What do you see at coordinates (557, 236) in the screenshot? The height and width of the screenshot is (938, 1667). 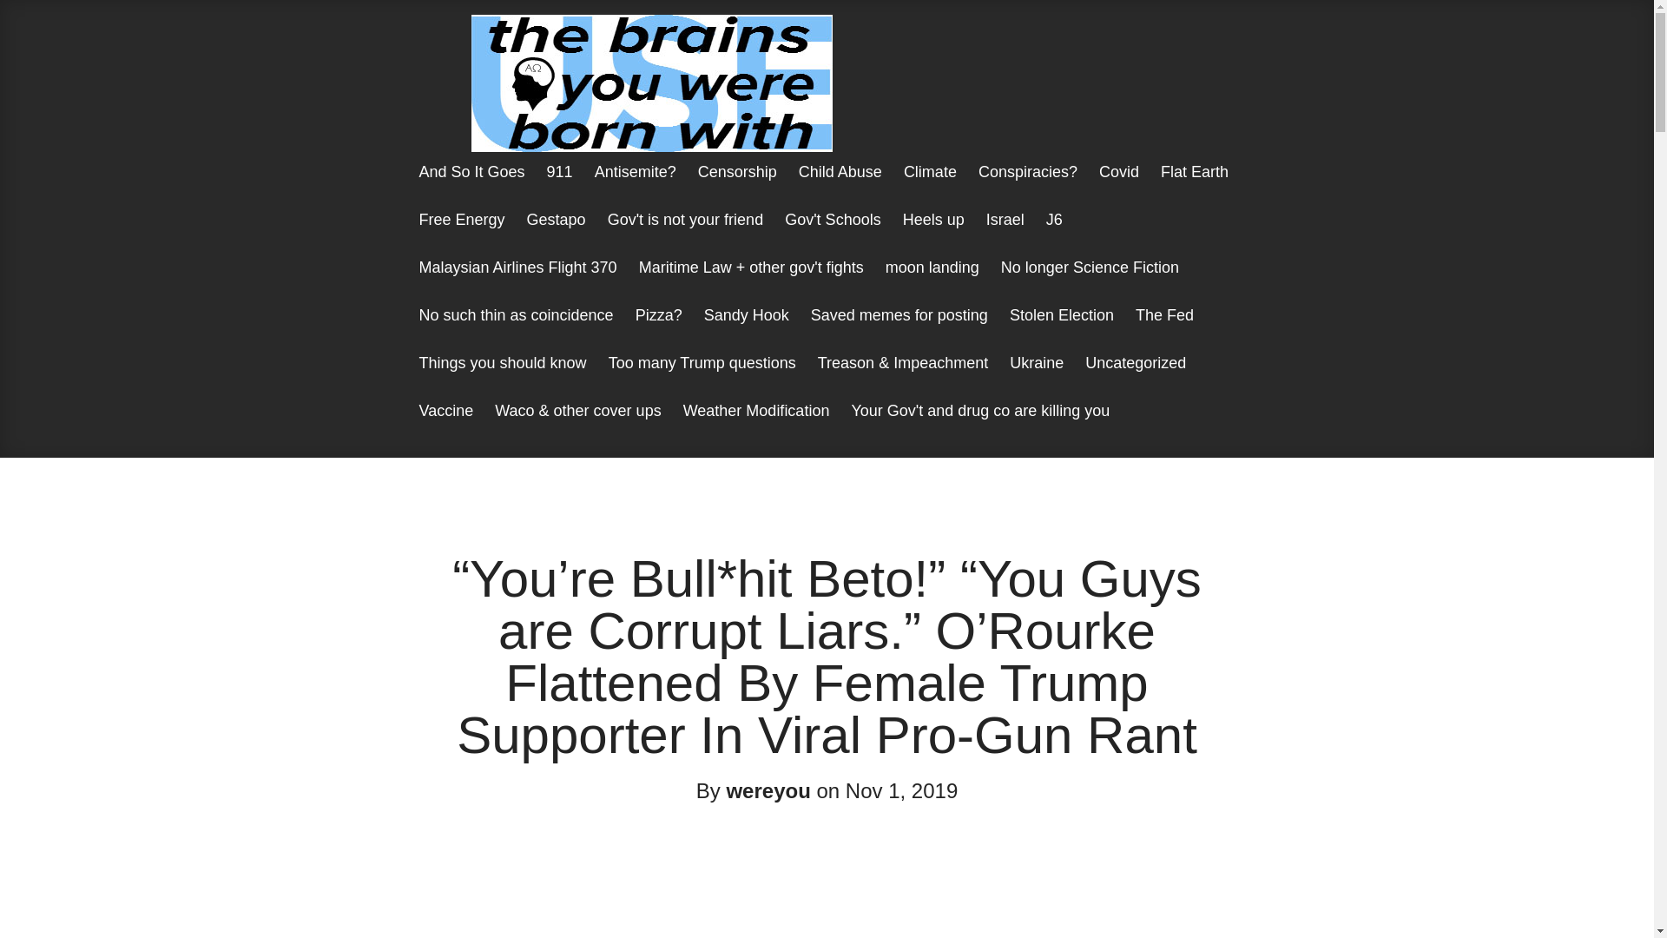 I see `Gestapo` at bounding box center [557, 236].